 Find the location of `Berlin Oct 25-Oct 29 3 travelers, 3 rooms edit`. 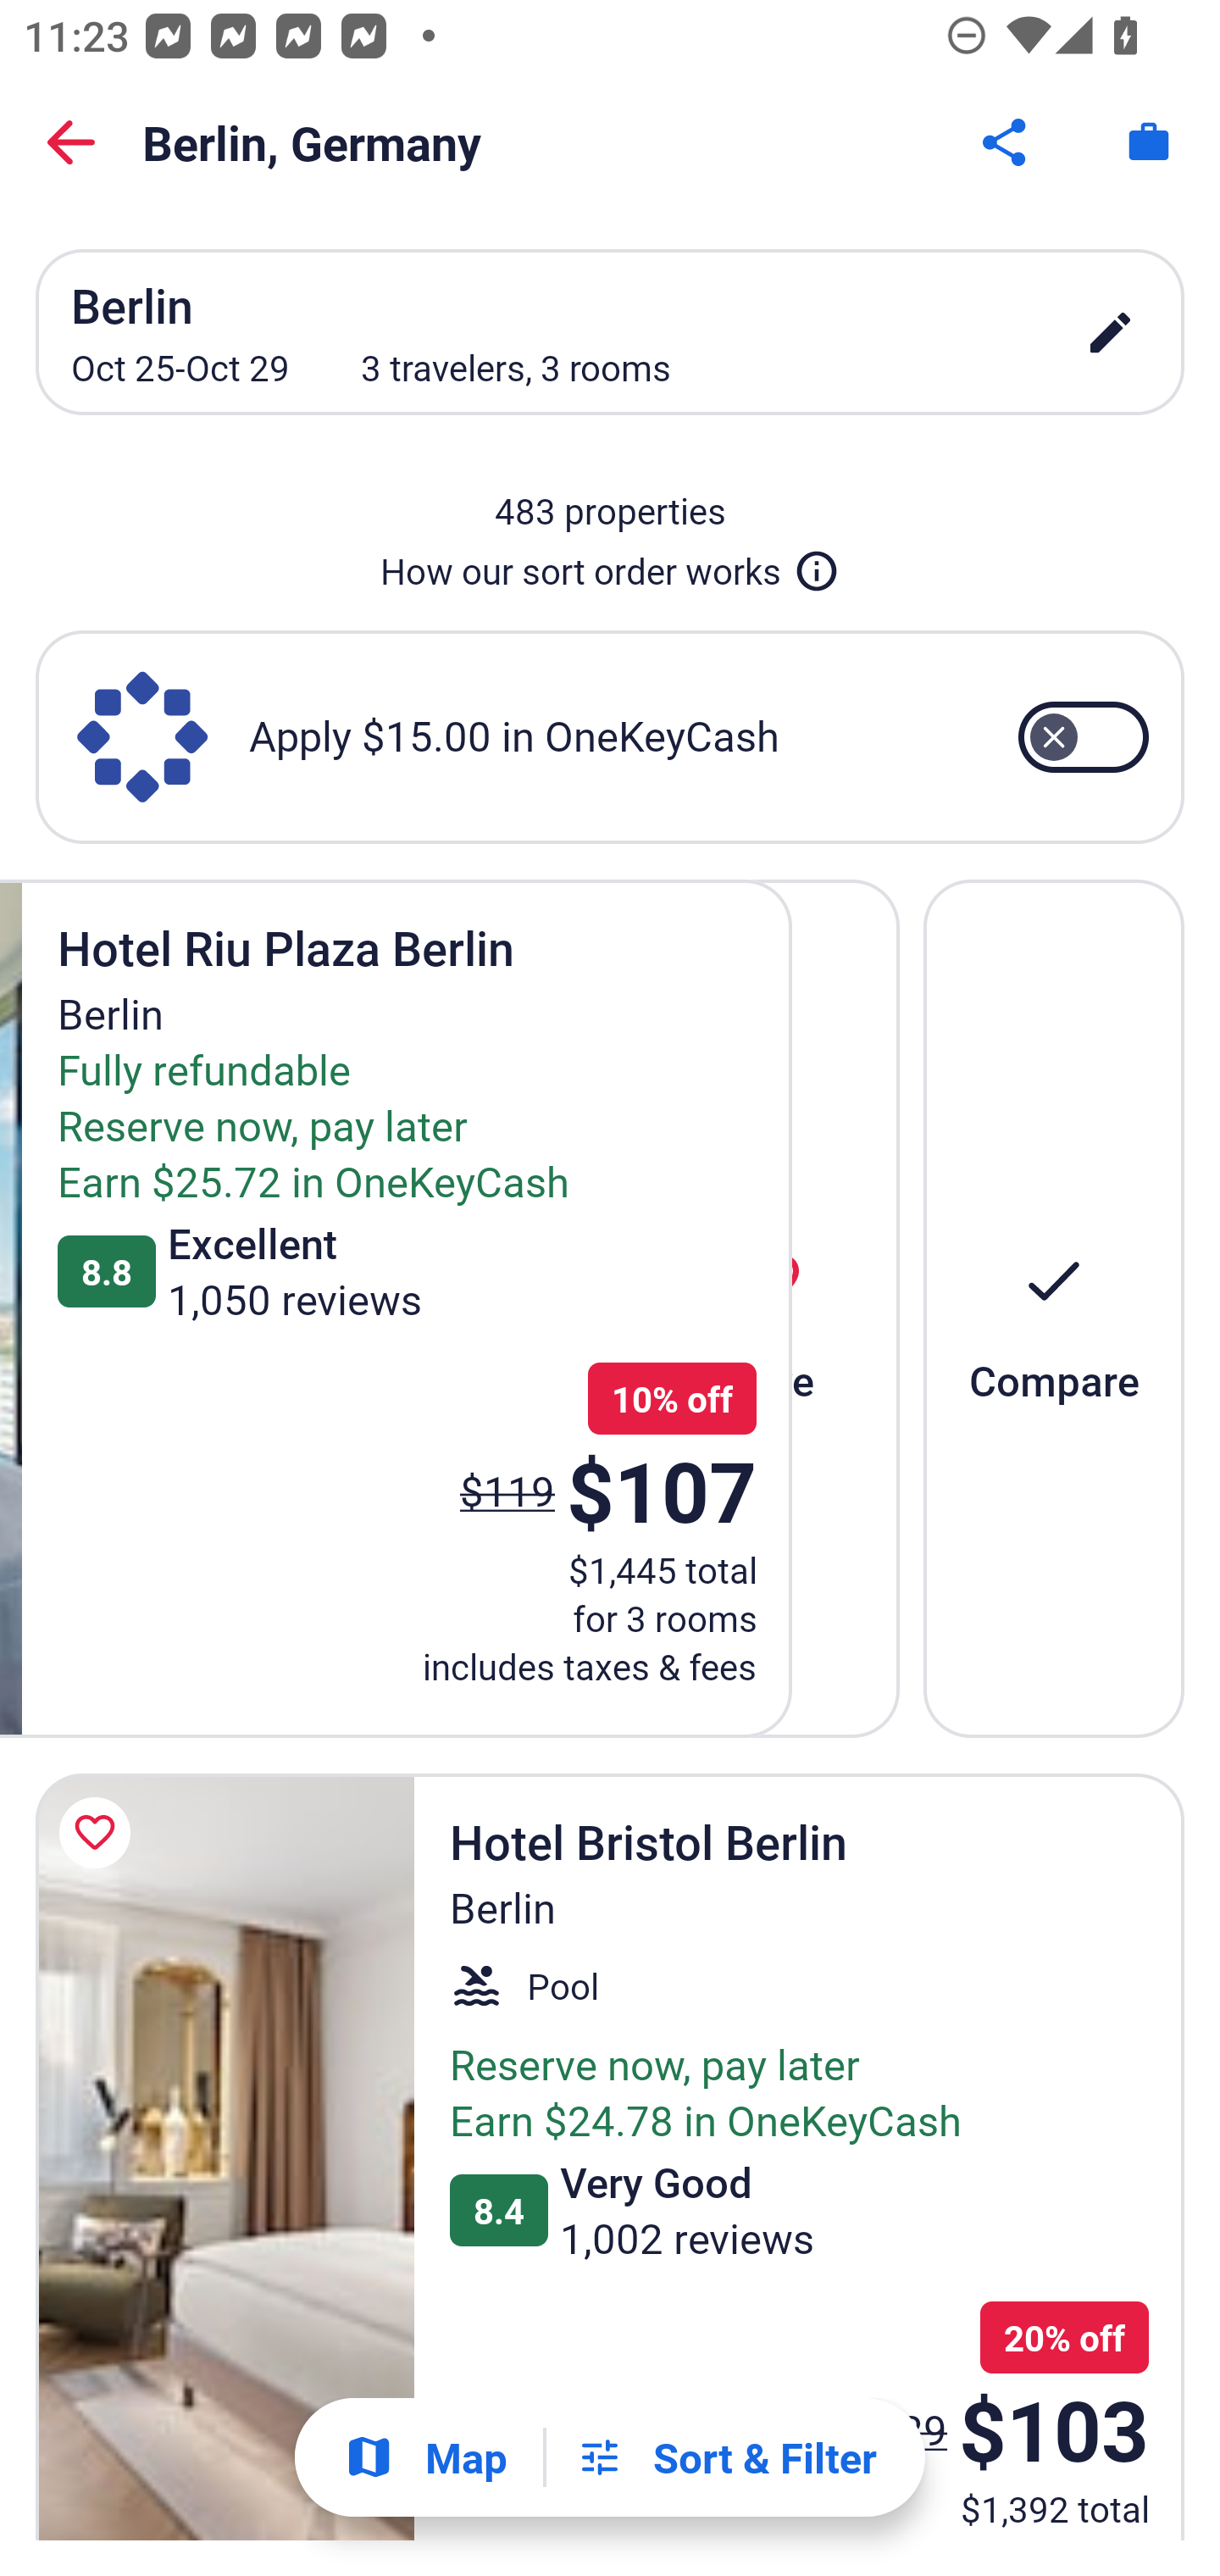

Berlin Oct 25-Oct 29 3 travelers, 3 rooms edit is located at coordinates (610, 332).